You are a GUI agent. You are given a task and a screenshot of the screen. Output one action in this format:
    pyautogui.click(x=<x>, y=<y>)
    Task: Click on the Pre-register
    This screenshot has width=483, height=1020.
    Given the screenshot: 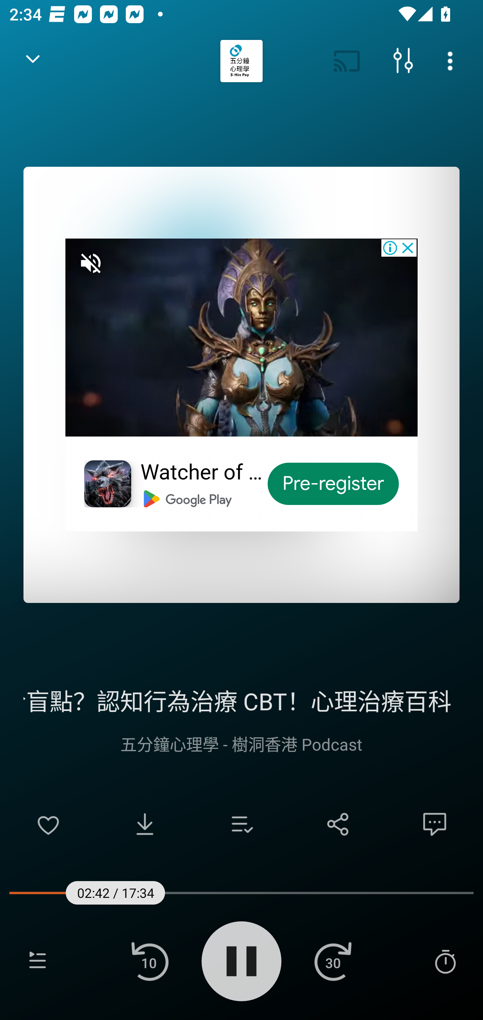 What is the action you would take?
    pyautogui.click(x=333, y=484)
    